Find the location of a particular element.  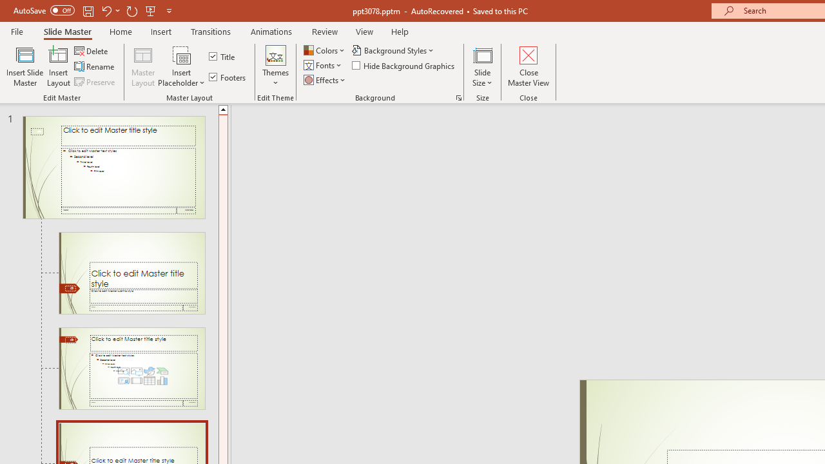

Title is located at coordinates (223, 57).